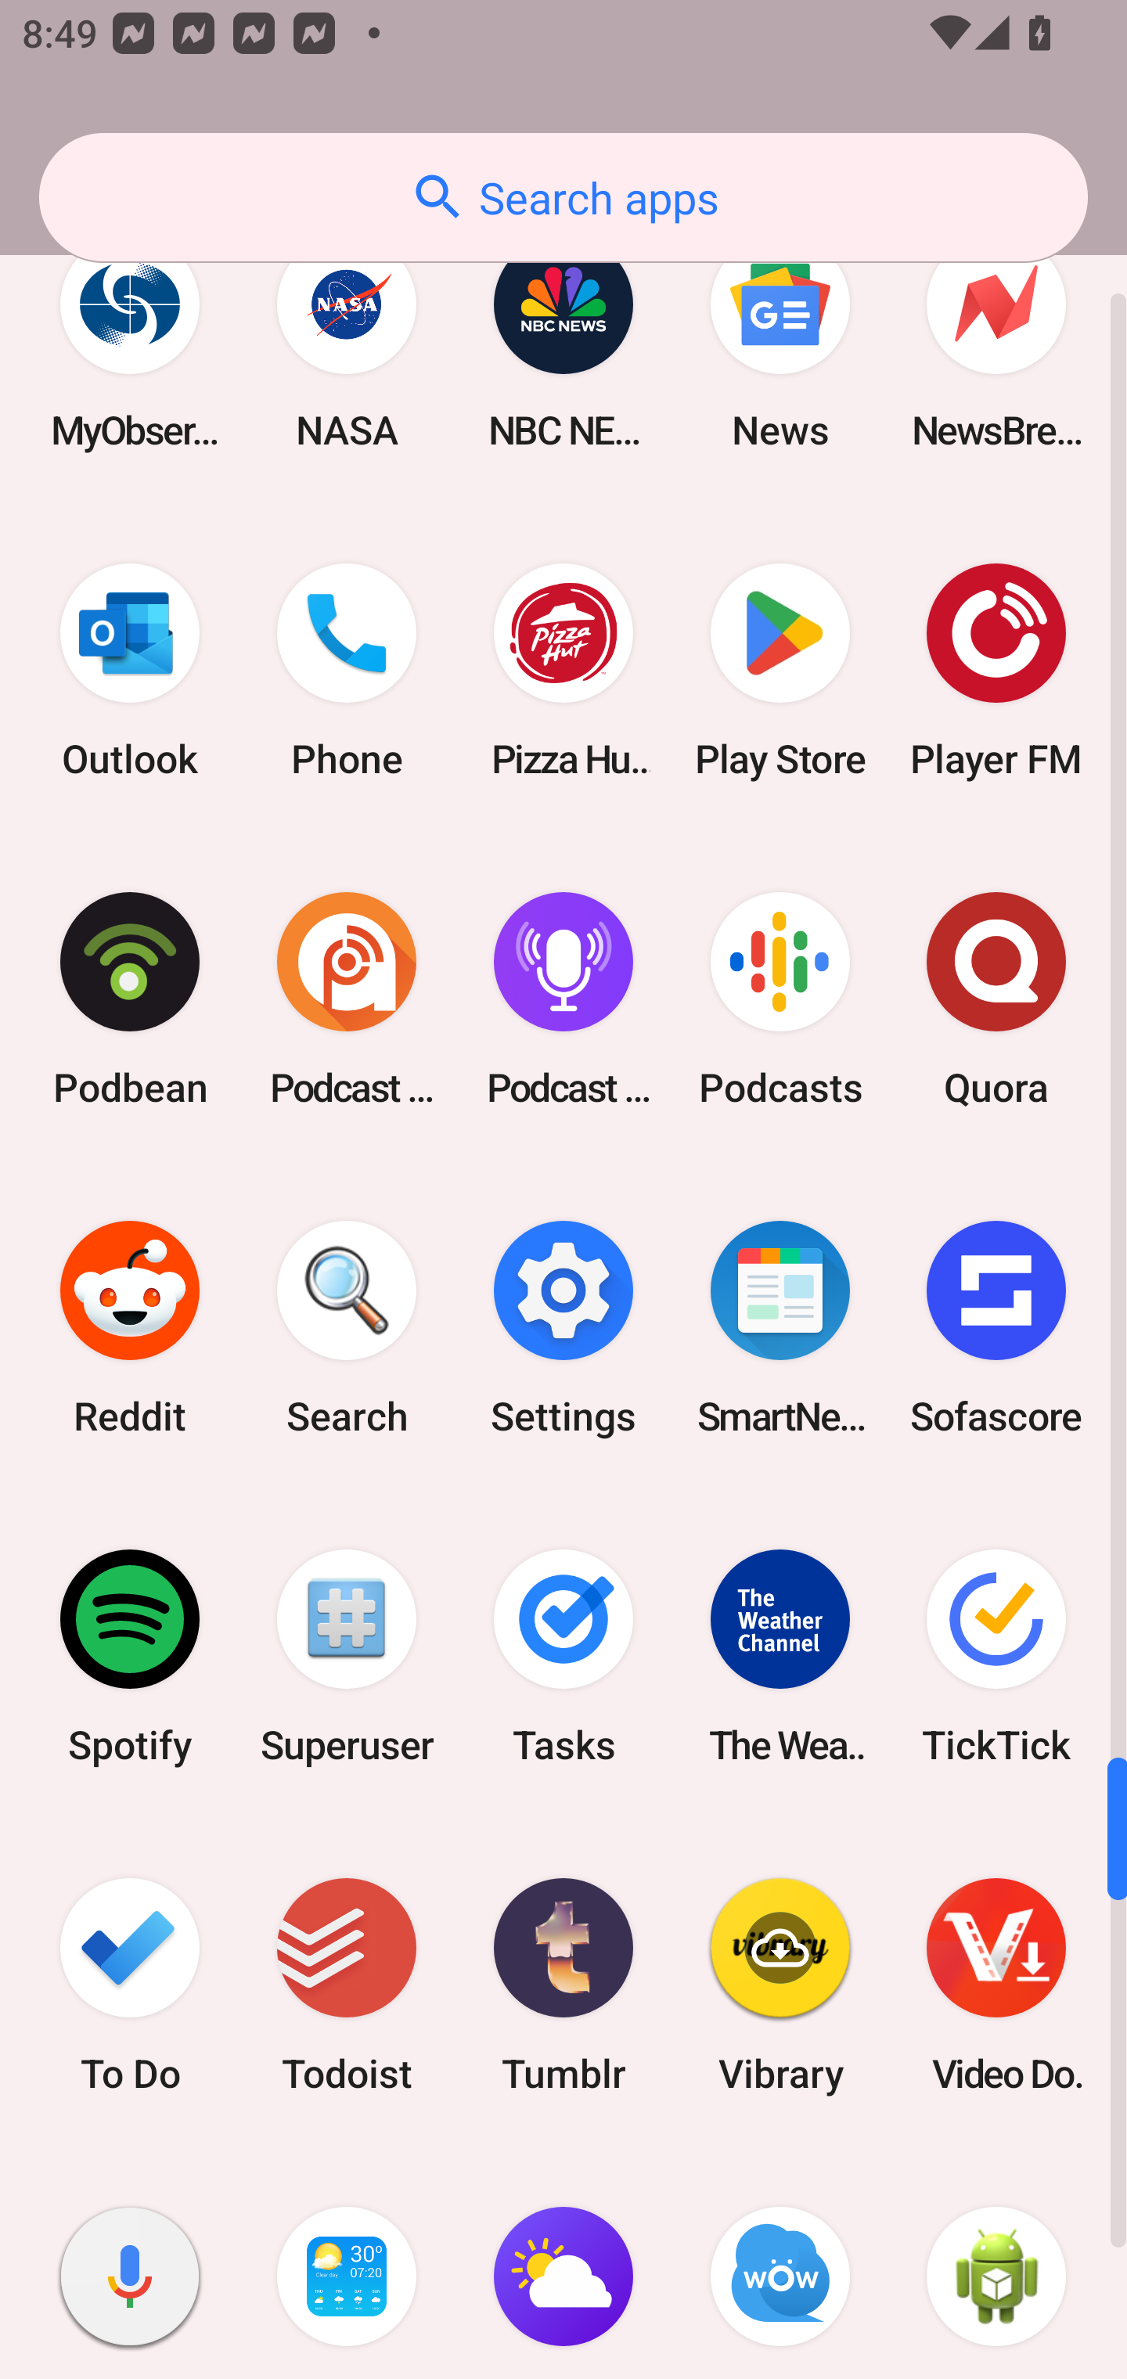 This screenshot has width=1127, height=2379. I want to click on TickTick, so click(996, 1656).